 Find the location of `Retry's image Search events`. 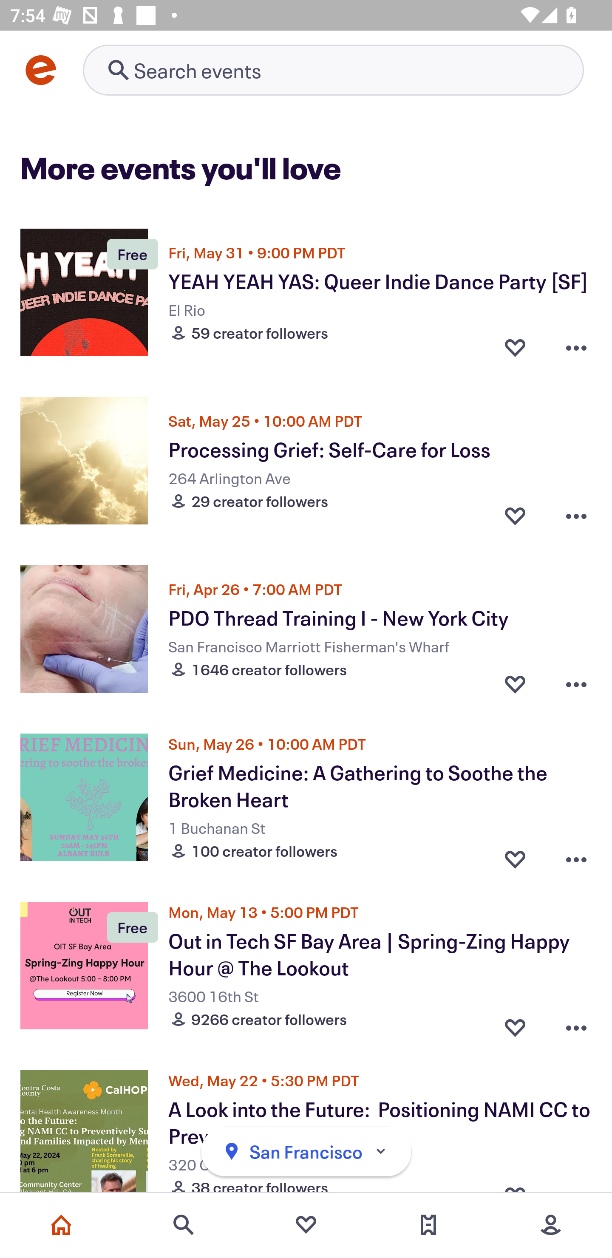

Retry's image Search events is located at coordinates (333, 70).